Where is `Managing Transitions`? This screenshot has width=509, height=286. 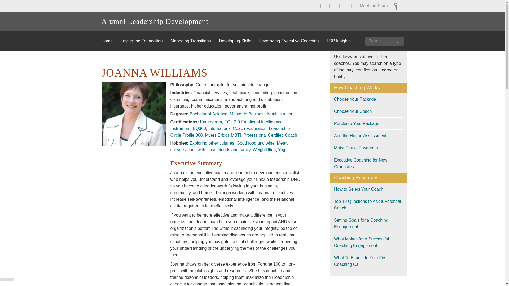
Managing Transitions is located at coordinates (195, 41).